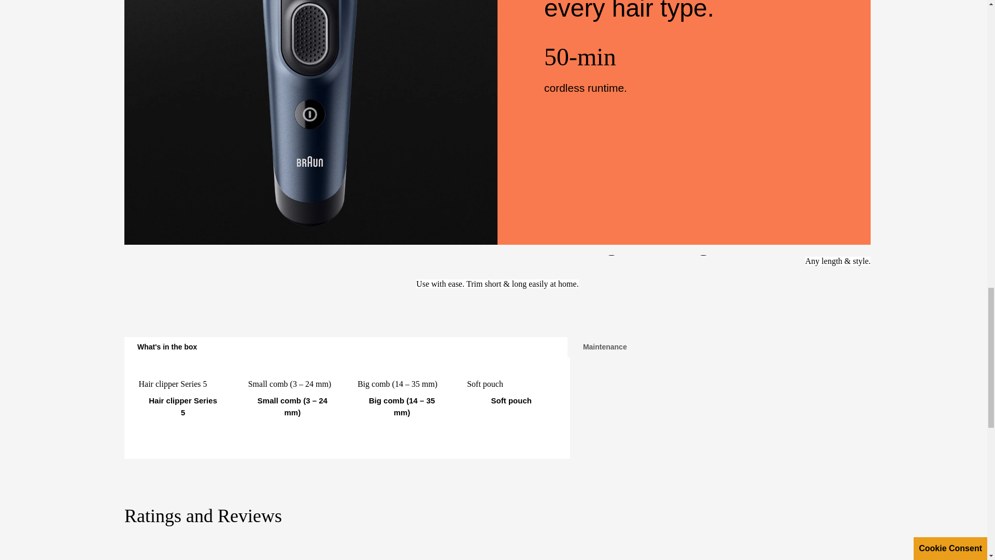  I want to click on Hair clipper Series 5, so click(183, 405).